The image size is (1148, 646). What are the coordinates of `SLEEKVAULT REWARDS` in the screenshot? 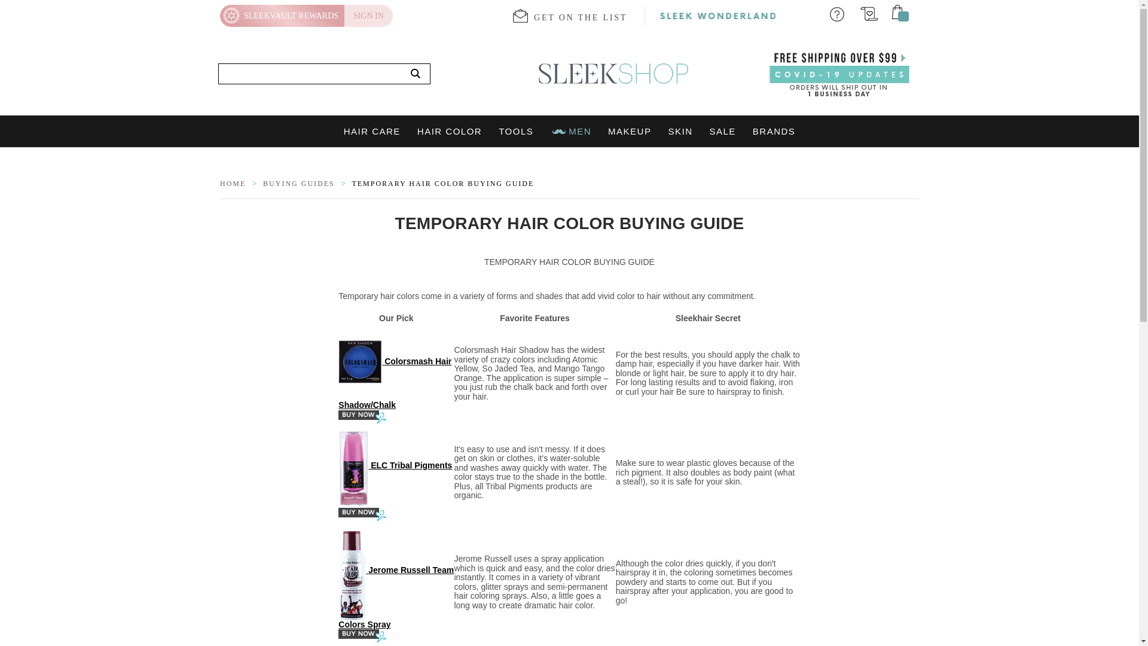 It's located at (282, 16).